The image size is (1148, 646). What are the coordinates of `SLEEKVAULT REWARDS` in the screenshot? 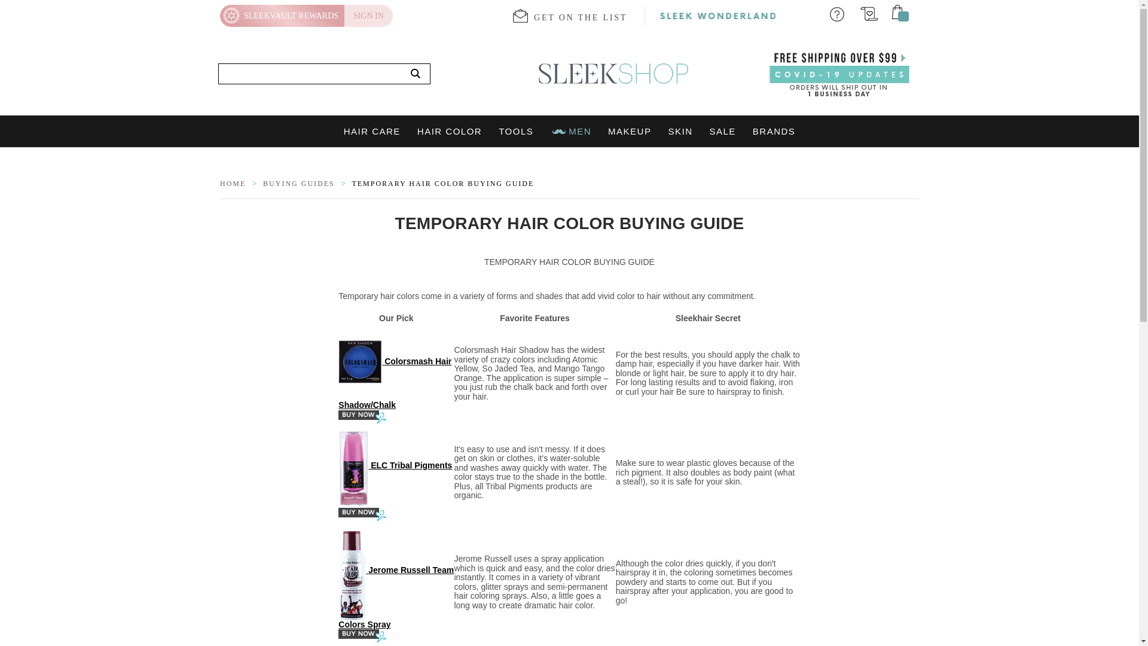 It's located at (282, 16).